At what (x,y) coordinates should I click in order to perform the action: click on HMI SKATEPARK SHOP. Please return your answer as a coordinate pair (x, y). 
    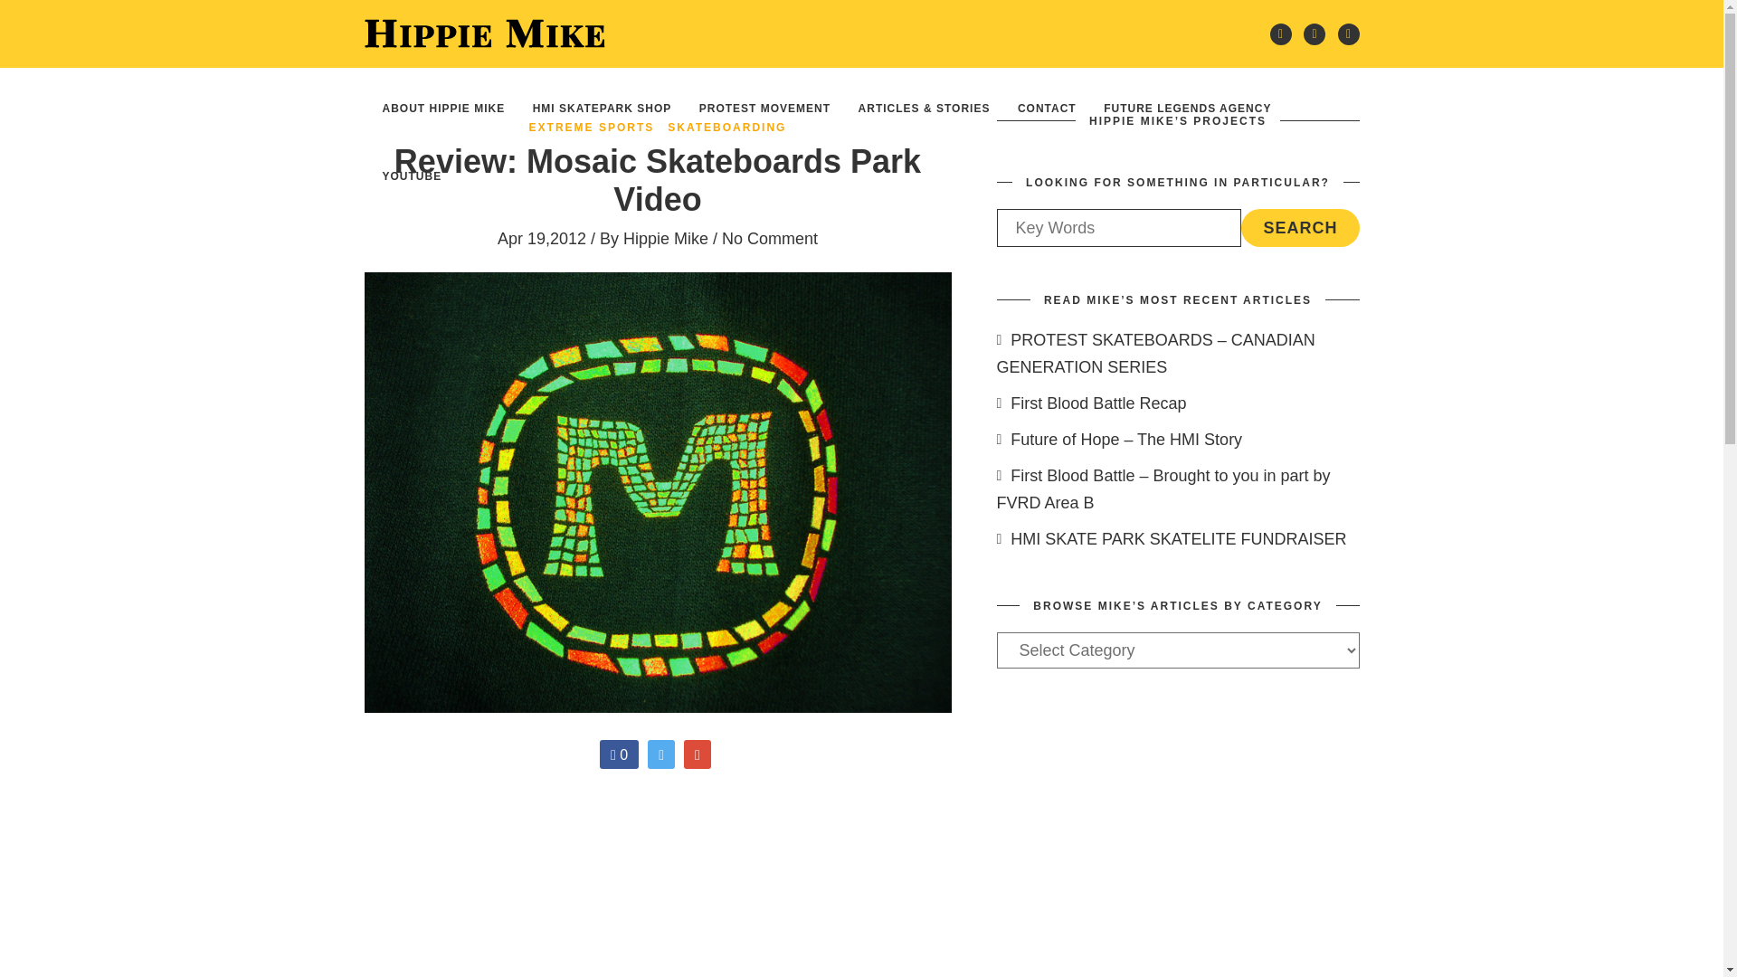
    Looking at the image, I should click on (603, 107).